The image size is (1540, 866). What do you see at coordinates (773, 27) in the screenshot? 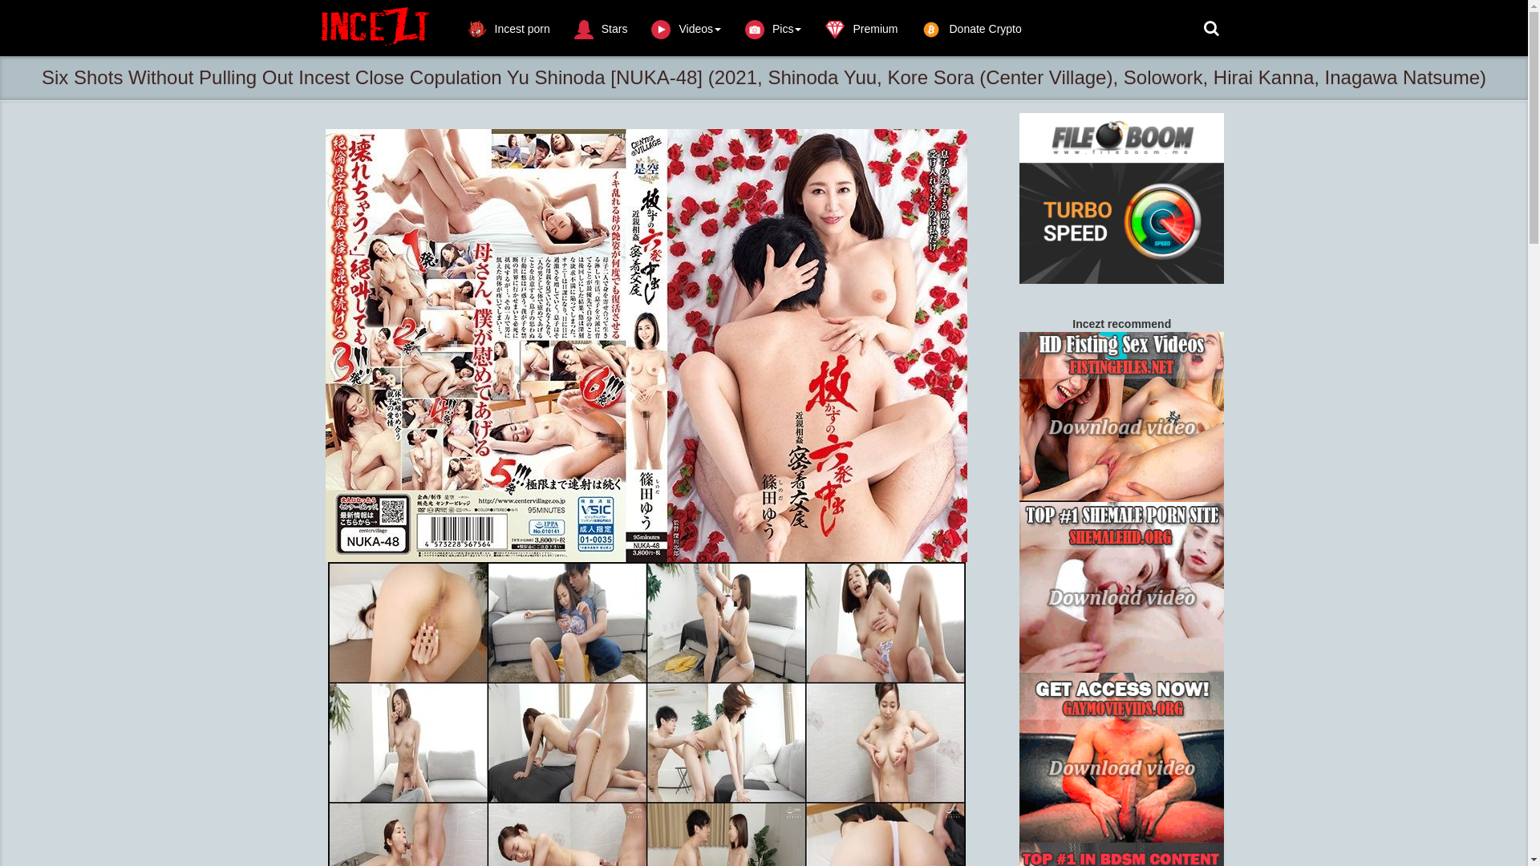
I see `Pics` at bounding box center [773, 27].